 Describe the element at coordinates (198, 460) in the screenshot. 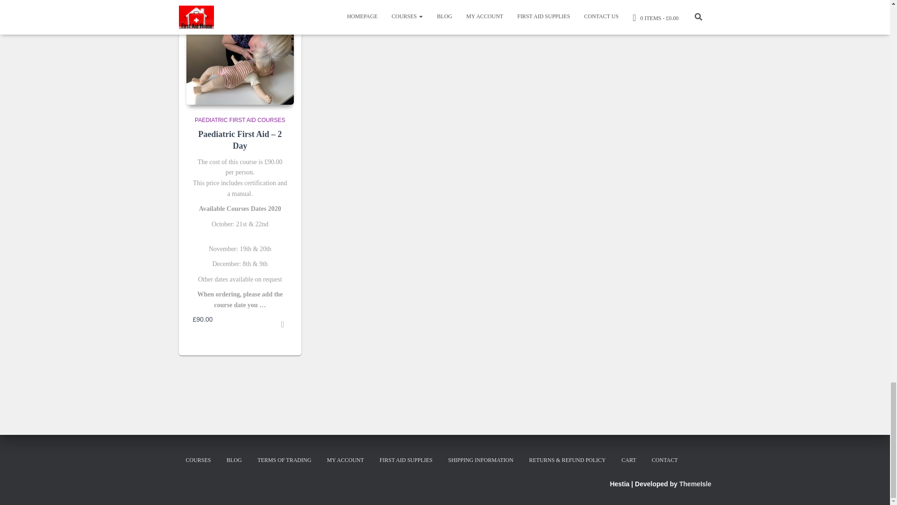

I see `COURSES` at that location.